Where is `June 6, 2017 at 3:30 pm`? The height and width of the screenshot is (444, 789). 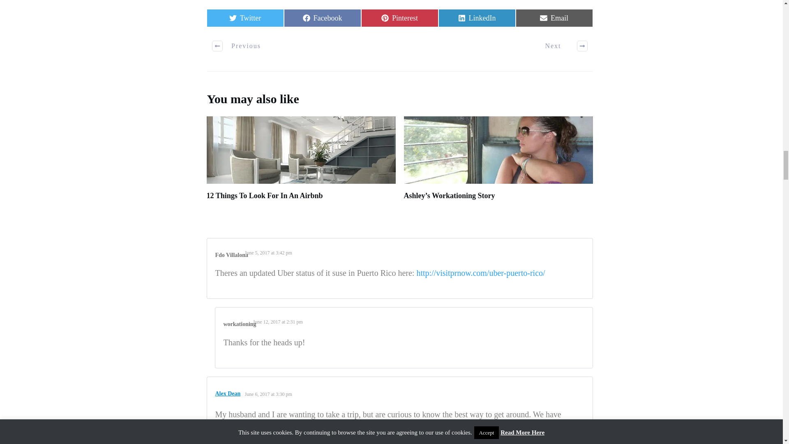
June 6, 2017 at 3:30 pm is located at coordinates (399, 18).